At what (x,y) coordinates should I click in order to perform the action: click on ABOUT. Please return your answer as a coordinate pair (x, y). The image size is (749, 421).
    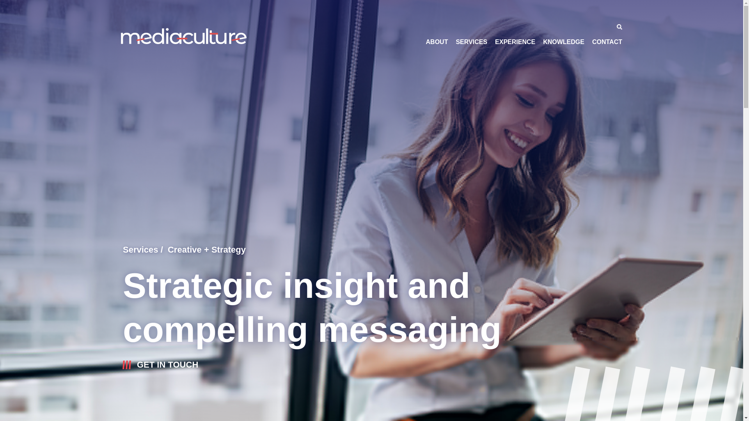
    Looking at the image, I should click on (437, 42).